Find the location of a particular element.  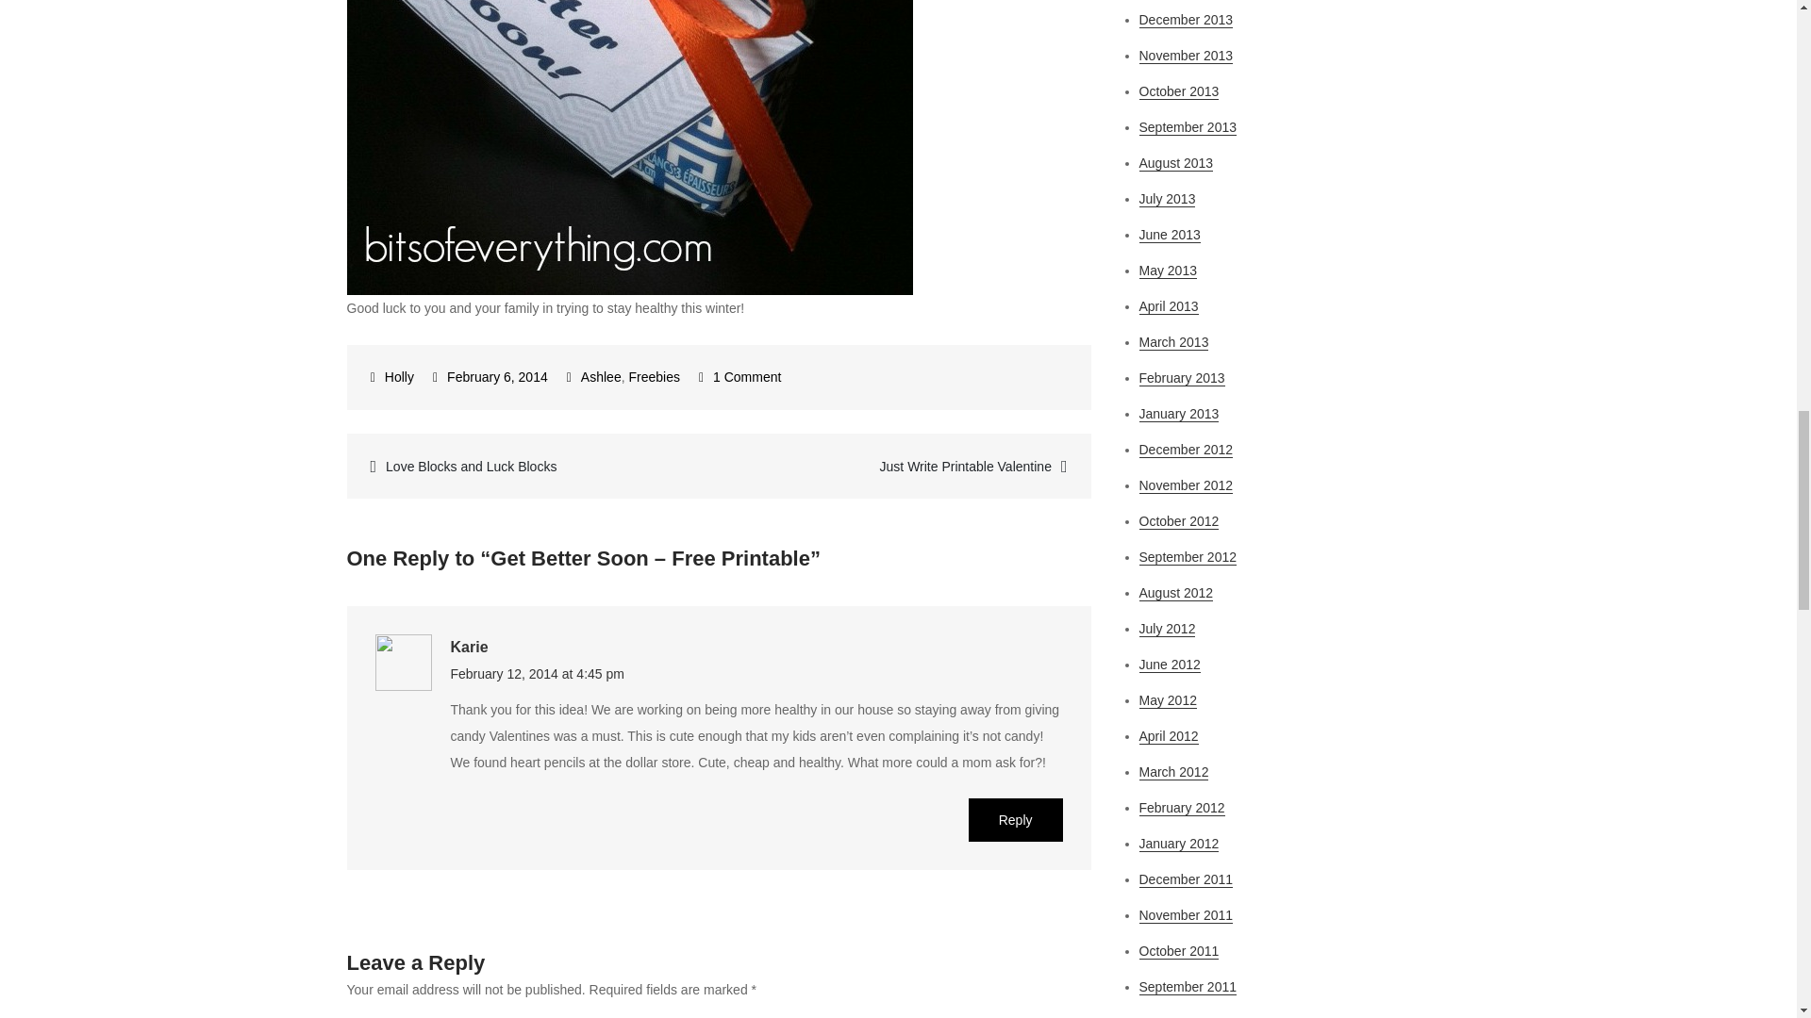

Just Write Printable Valentine is located at coordinates (905, 466).